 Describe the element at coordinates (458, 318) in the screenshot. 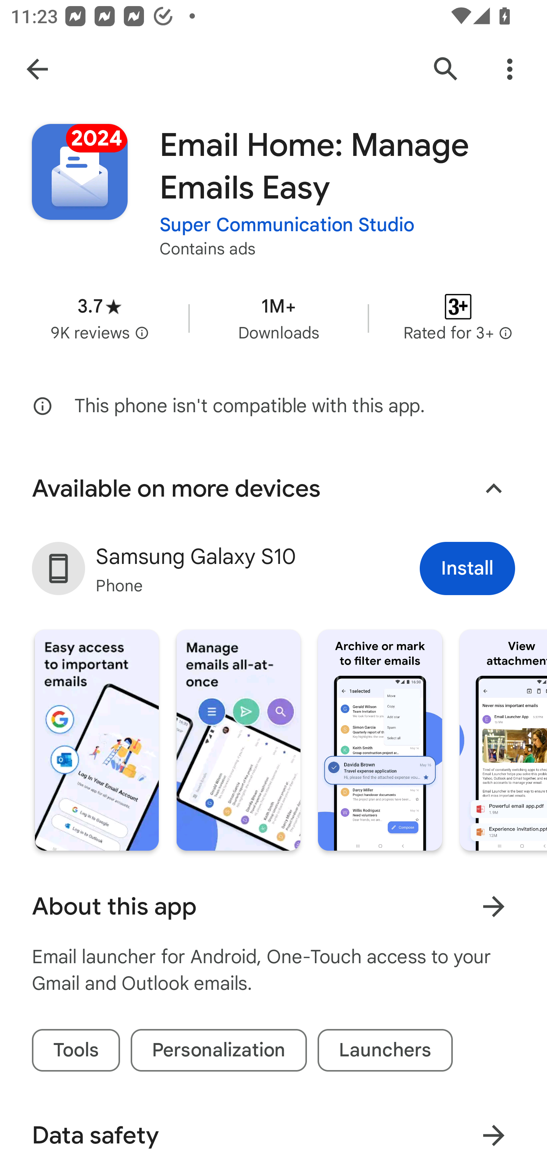

I see `Content rating Rated for 3+` at that location.